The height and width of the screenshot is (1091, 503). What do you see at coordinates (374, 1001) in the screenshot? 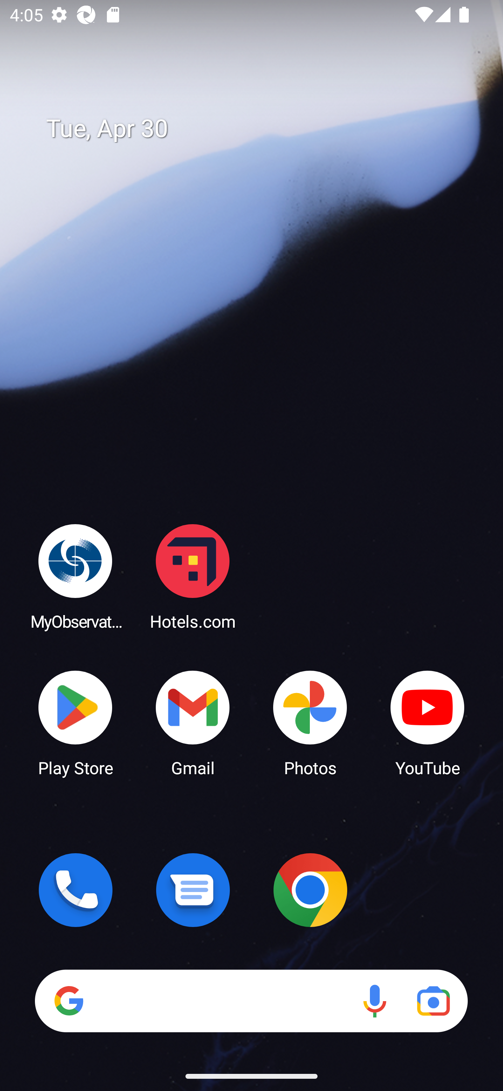
I see `Voice search` at bounding box center [374, 1001].